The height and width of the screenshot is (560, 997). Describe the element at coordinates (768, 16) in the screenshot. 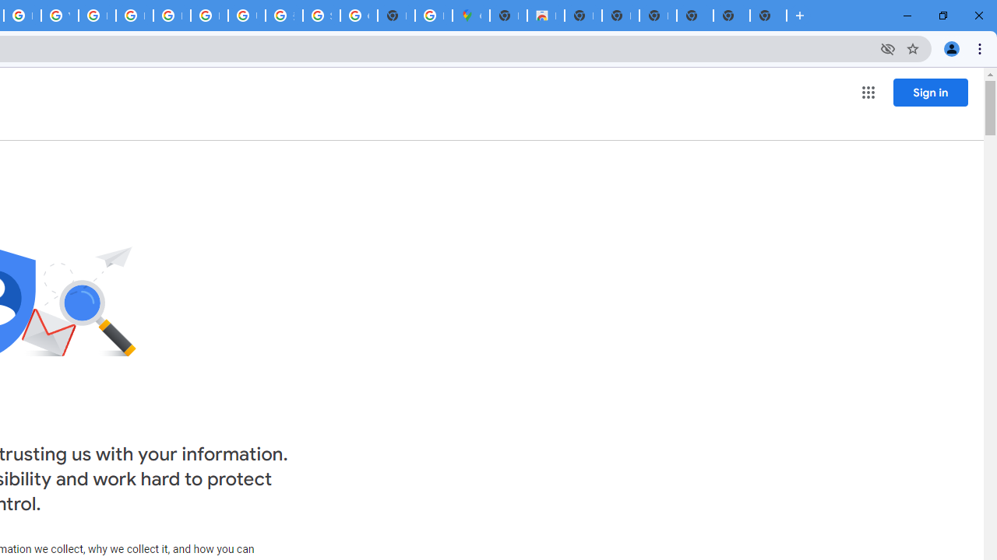

I see `New Tab` at that location.